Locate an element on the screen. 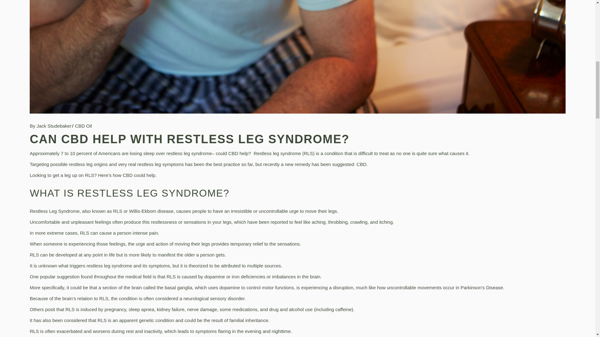 The height and width of the screenshot is (337, 600). dopamine or iron is located at coordinates (222, 276).